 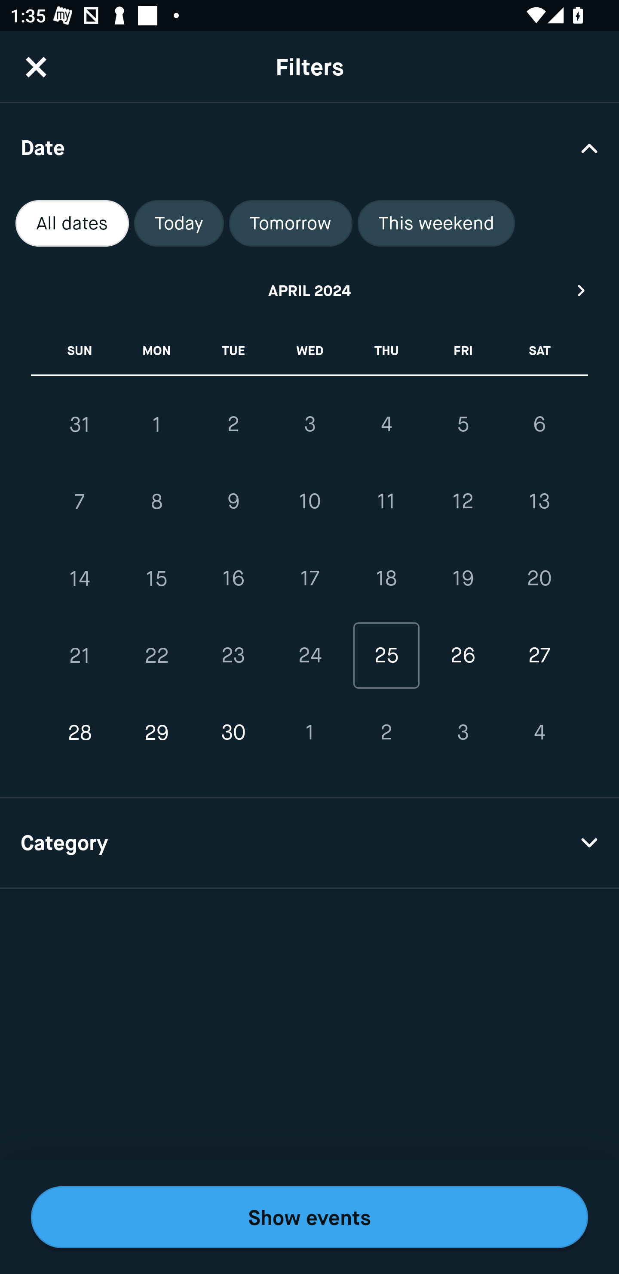 What do you see at coordinates (291, 223) in the screenshot?
I see `Tomorrow` at bounding box center [291, 223].